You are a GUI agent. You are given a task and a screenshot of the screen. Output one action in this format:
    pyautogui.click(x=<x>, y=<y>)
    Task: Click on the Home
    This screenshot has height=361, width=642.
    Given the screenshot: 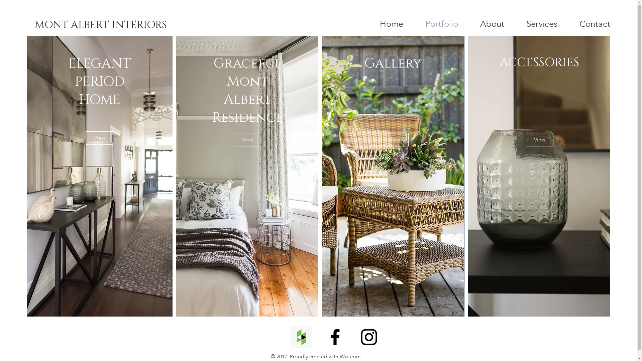 What is the action you would take?
    pyautogui.click(x=392, y=24)
    